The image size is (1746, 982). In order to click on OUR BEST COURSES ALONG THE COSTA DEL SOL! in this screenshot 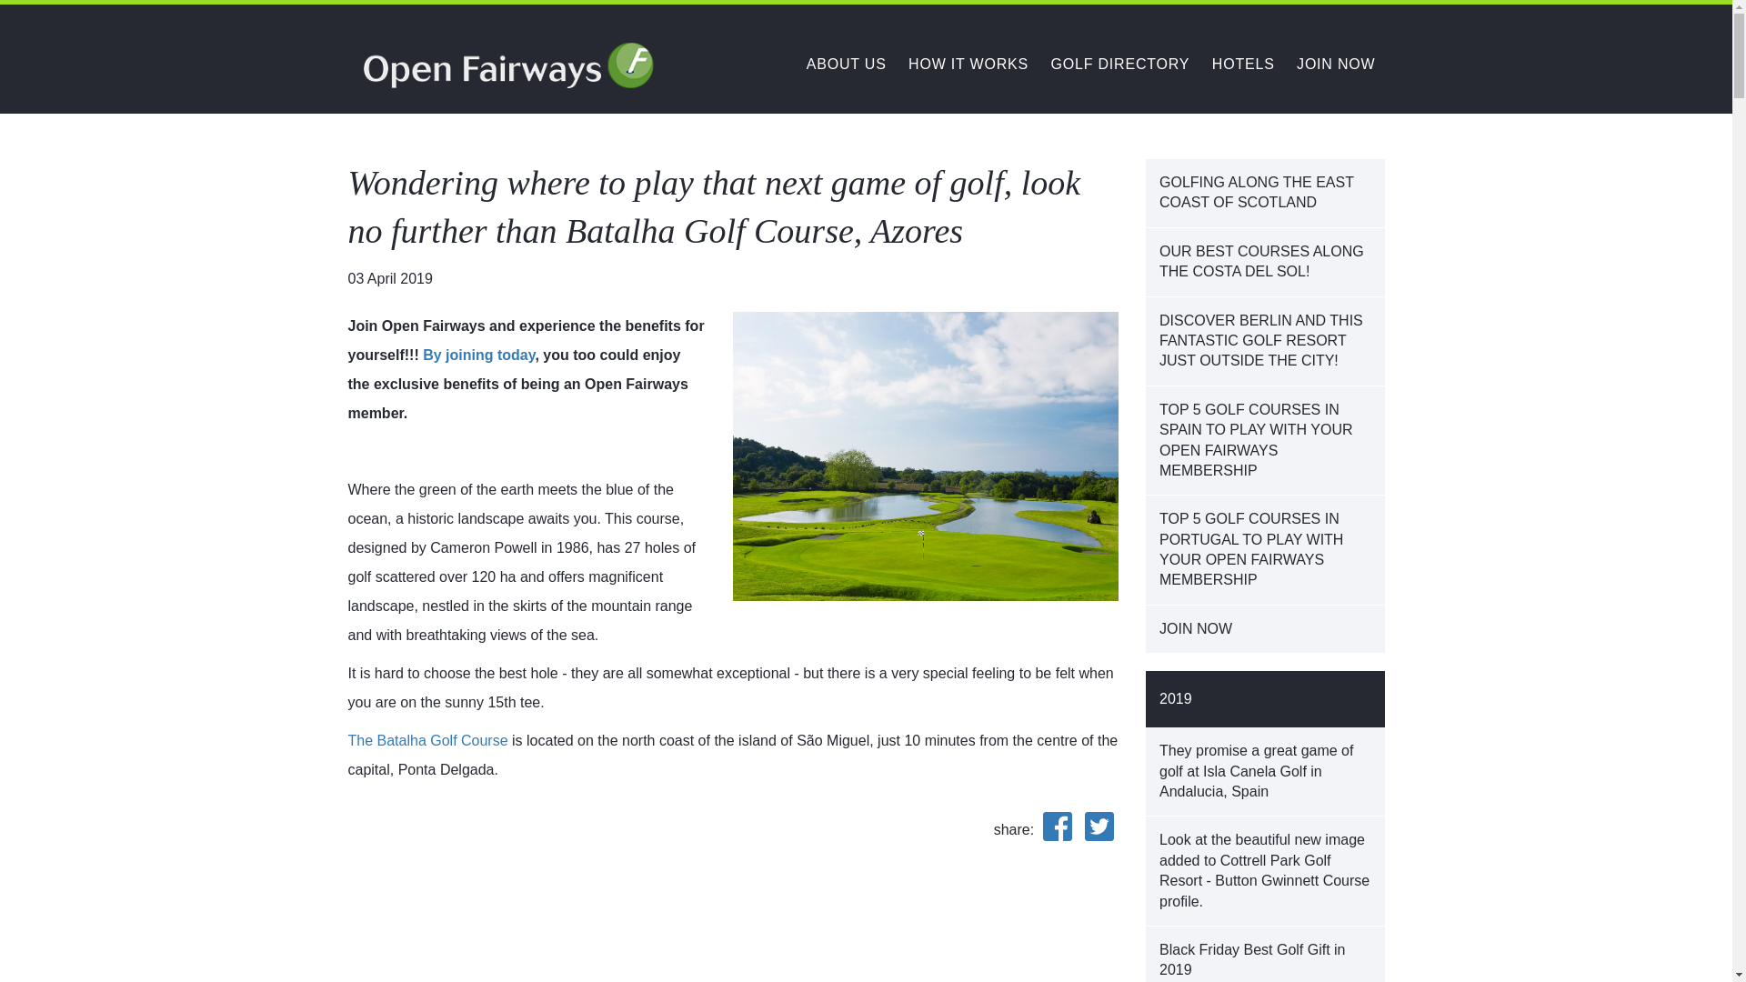, I will do `click(1264, 262)`.